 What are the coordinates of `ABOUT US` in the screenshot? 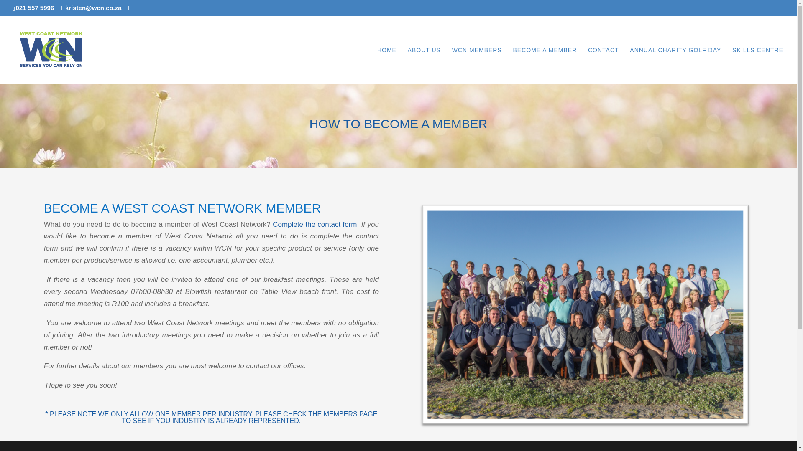 It's located at (424, 65).